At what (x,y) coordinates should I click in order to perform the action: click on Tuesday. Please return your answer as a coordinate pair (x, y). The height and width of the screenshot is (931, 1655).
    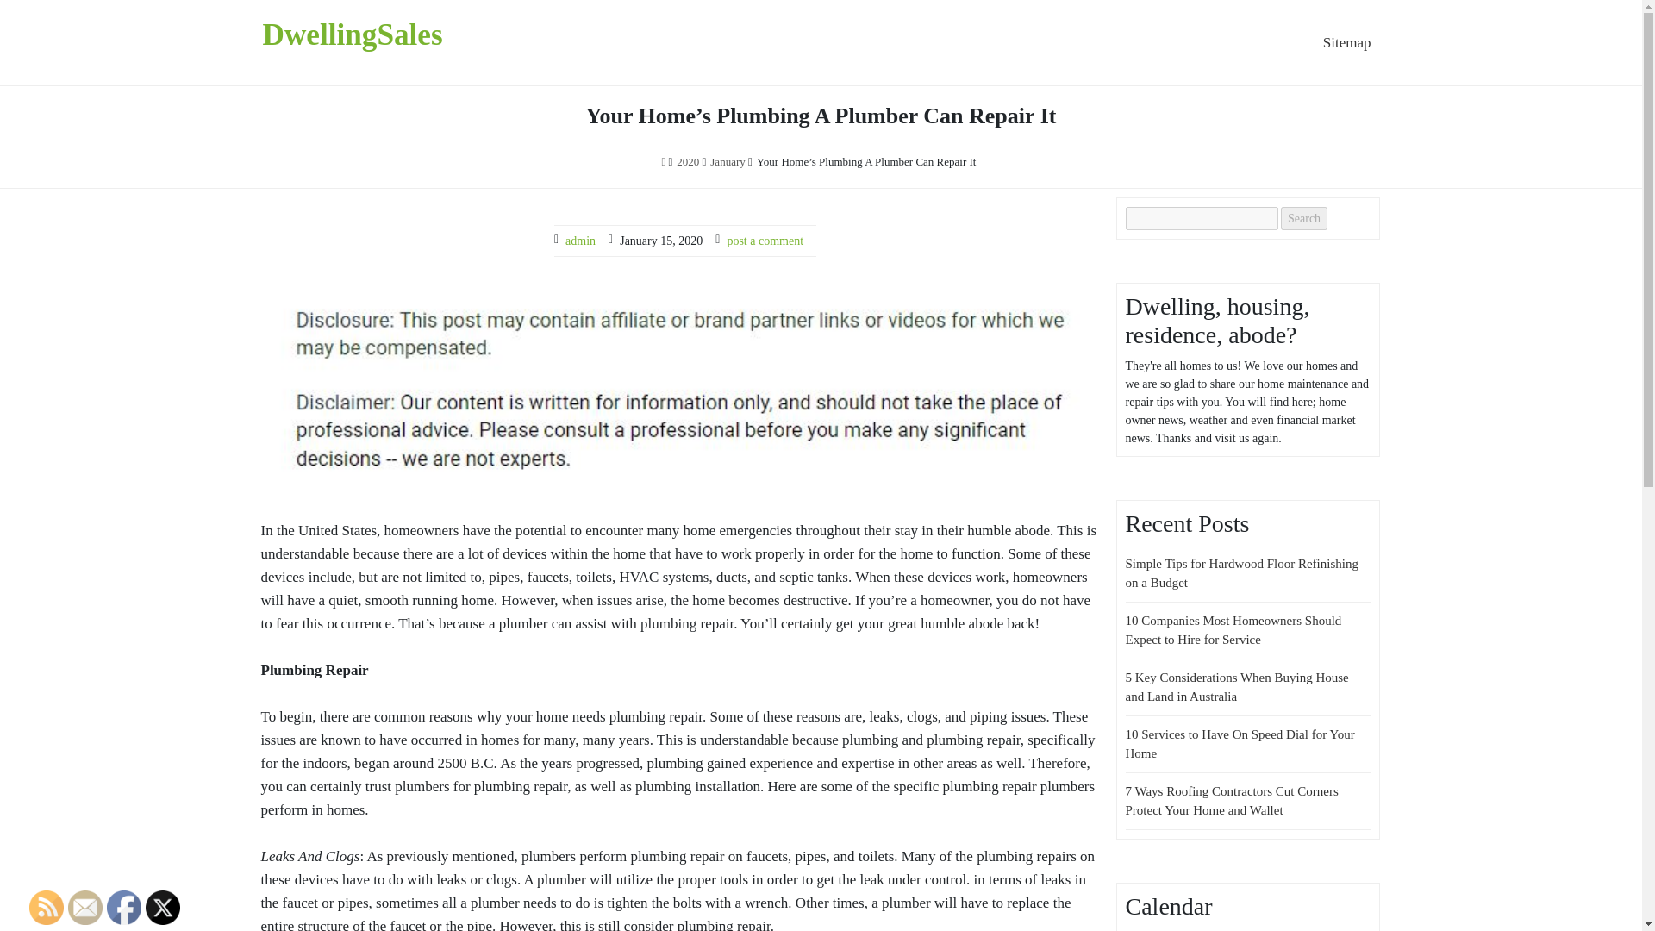
    Looking at the image, I should click on (1146, 929).